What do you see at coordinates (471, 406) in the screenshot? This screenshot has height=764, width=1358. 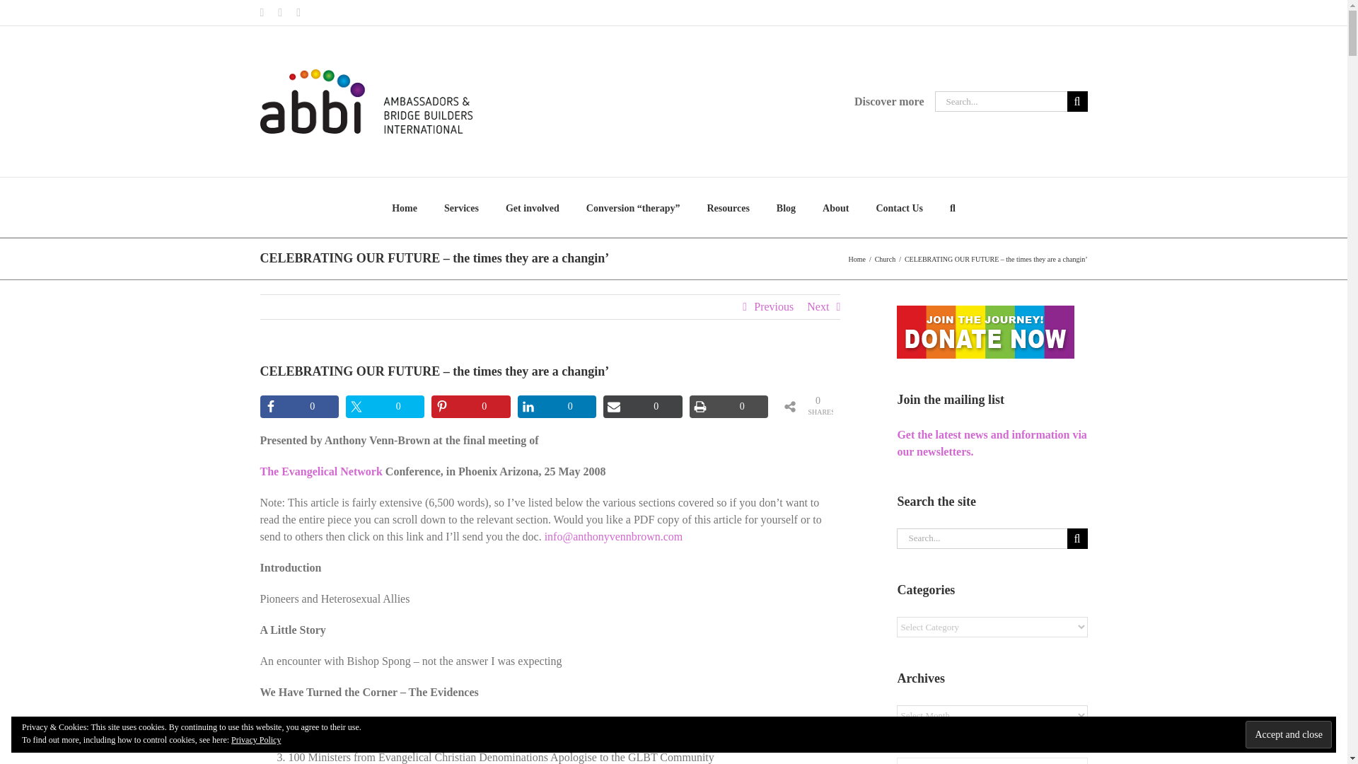 I see `Share on Pinterest` at bounding box center [471, 406].